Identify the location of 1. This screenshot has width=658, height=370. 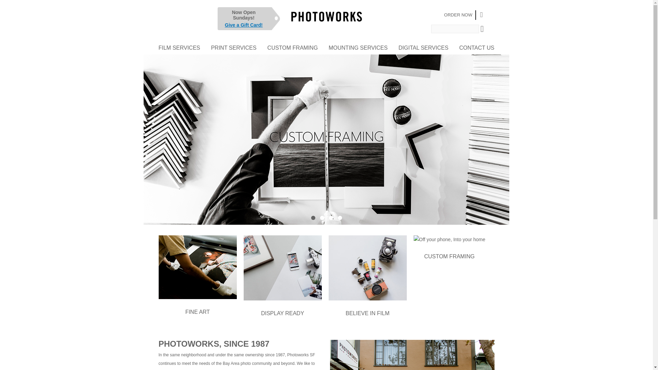
(313, 218).